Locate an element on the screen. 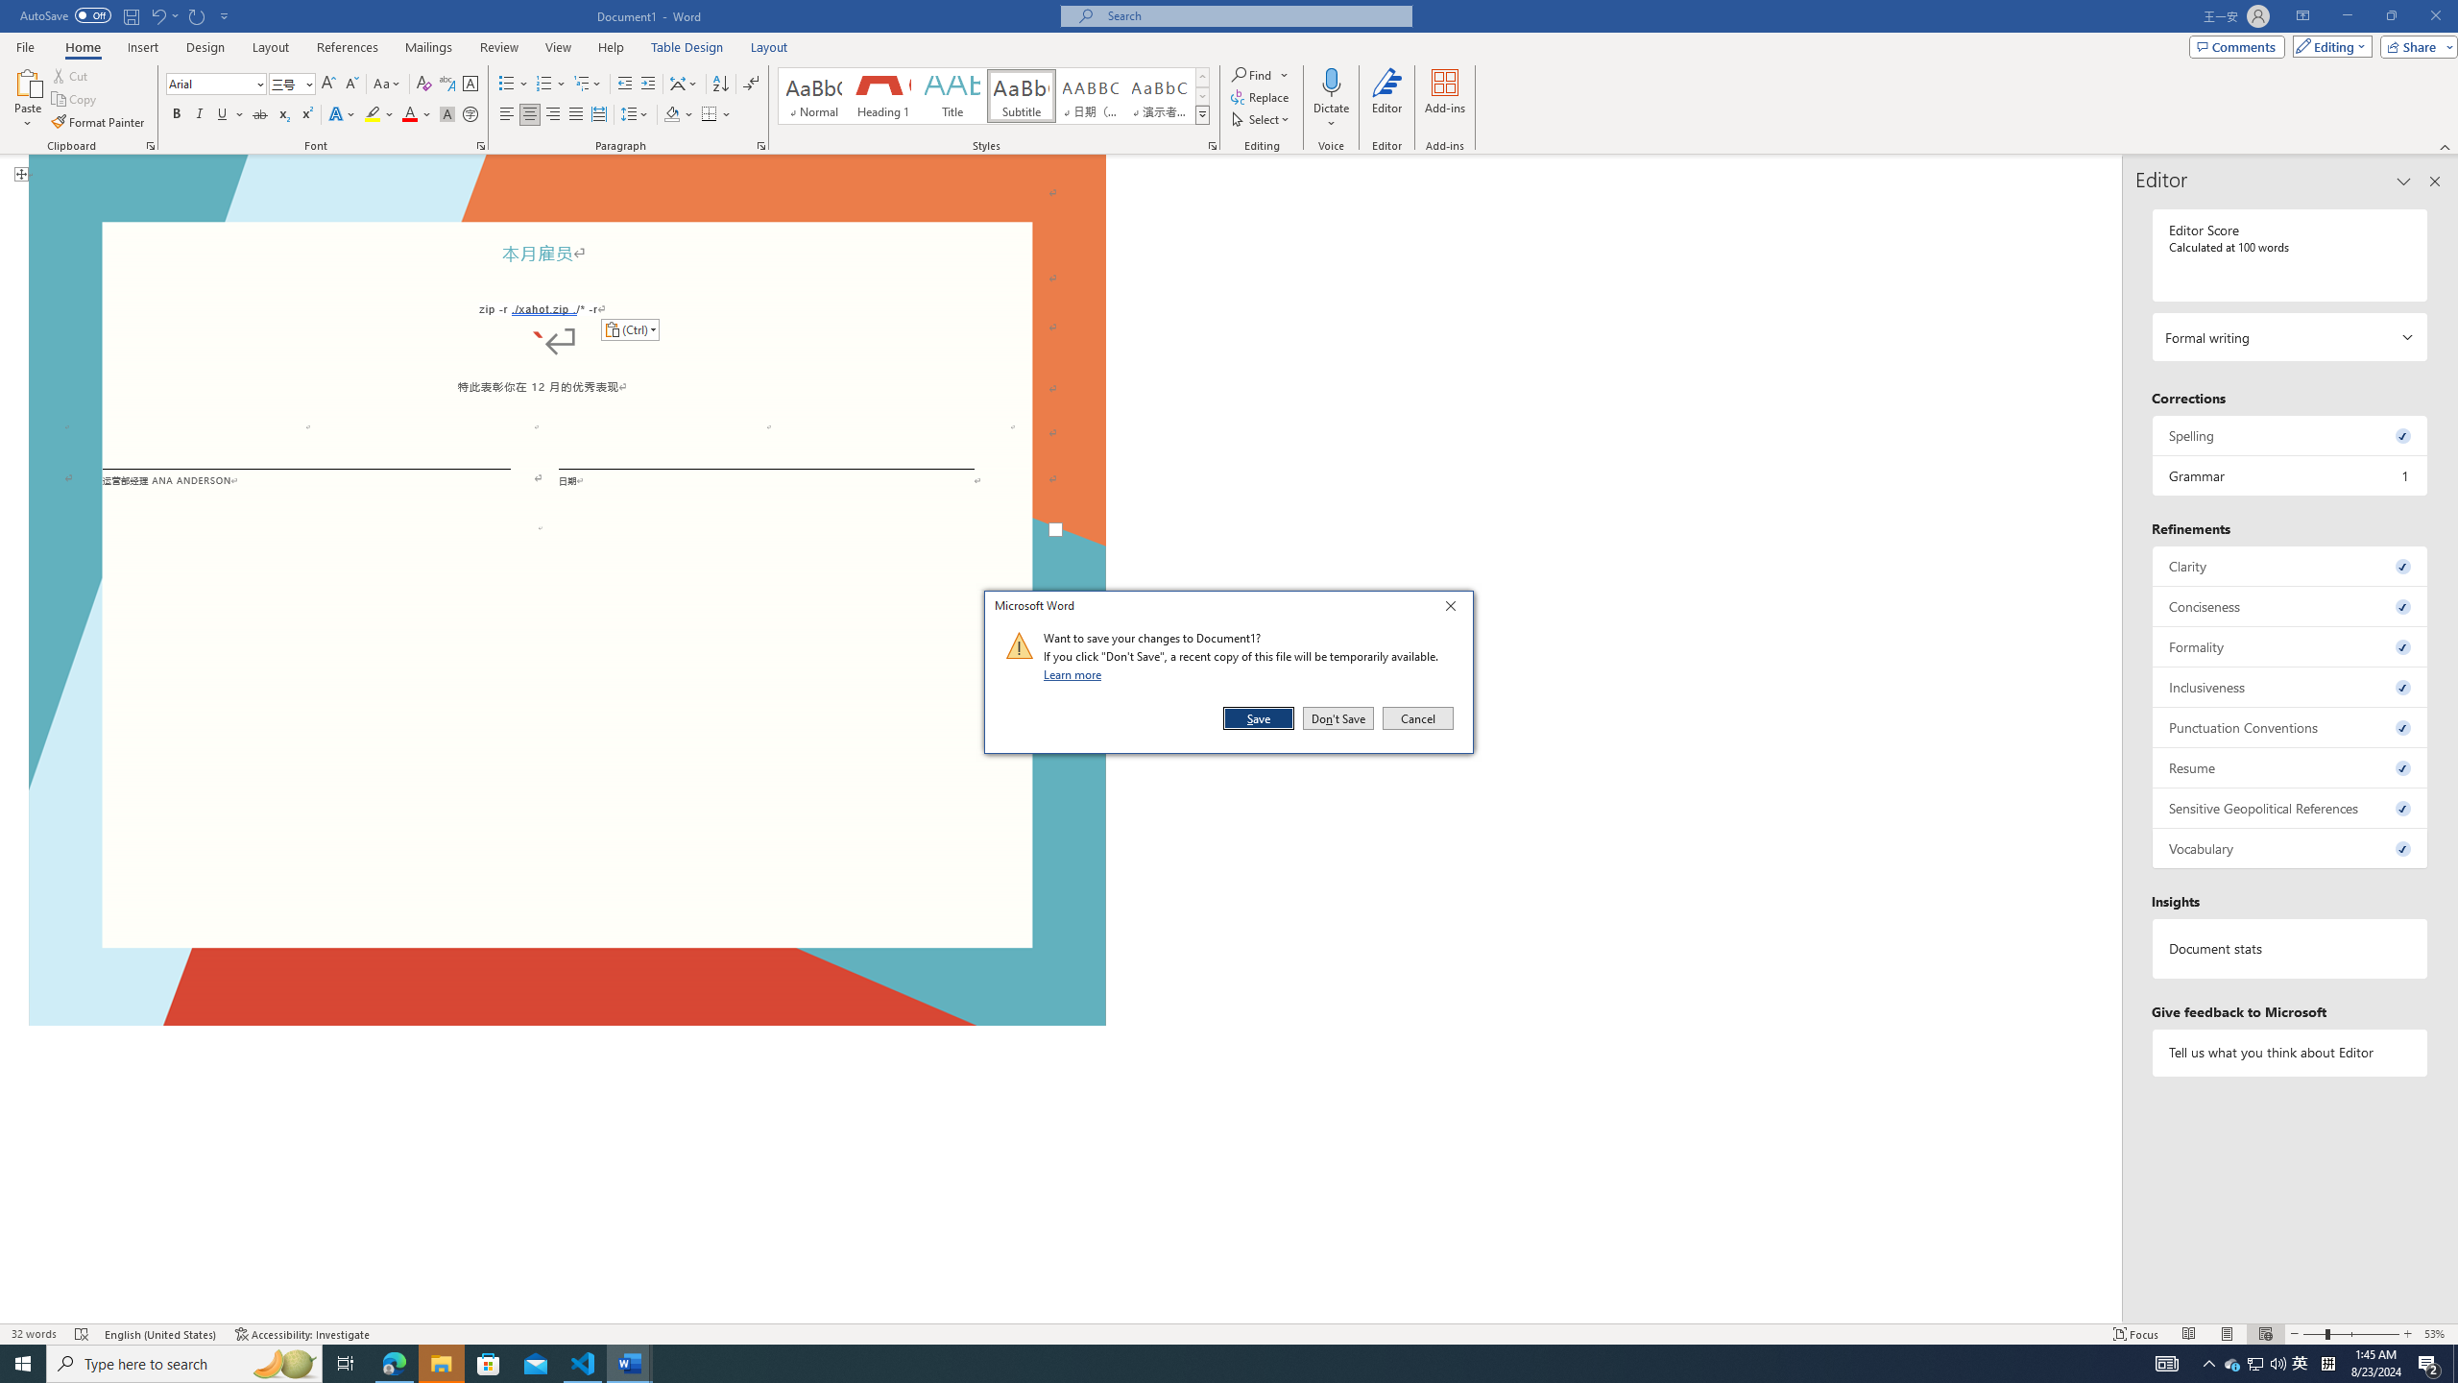 The image size is (2458, 1383). Font is located at coordinates (217, 85).